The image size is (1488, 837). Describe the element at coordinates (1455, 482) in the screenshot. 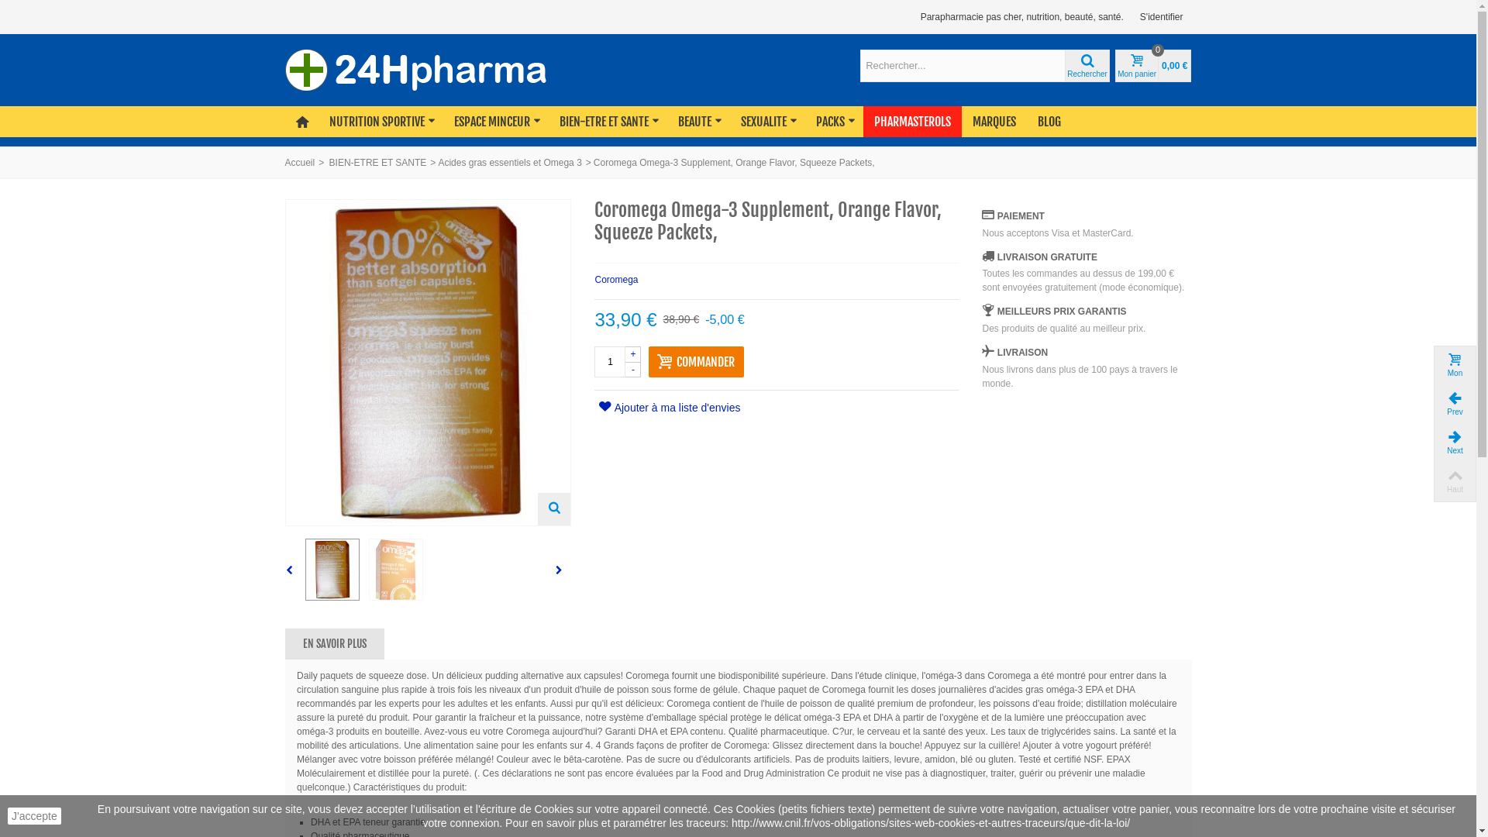

I see `Haut` at that location.